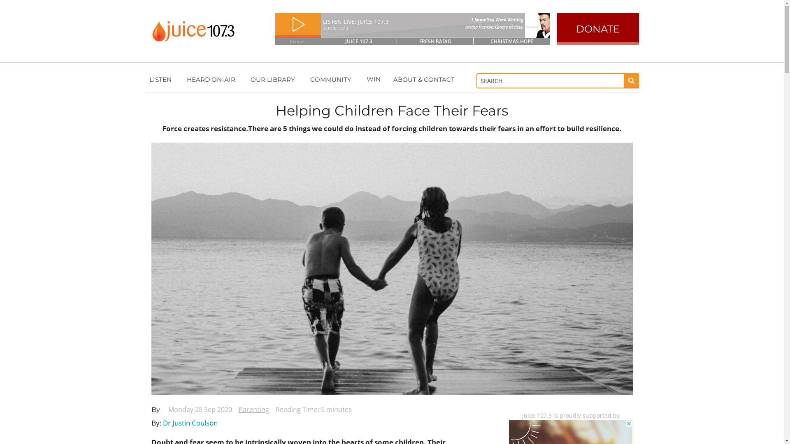 The image size is (790, 444). I want to click on Dr Justin Coulson, so click(190, 423).